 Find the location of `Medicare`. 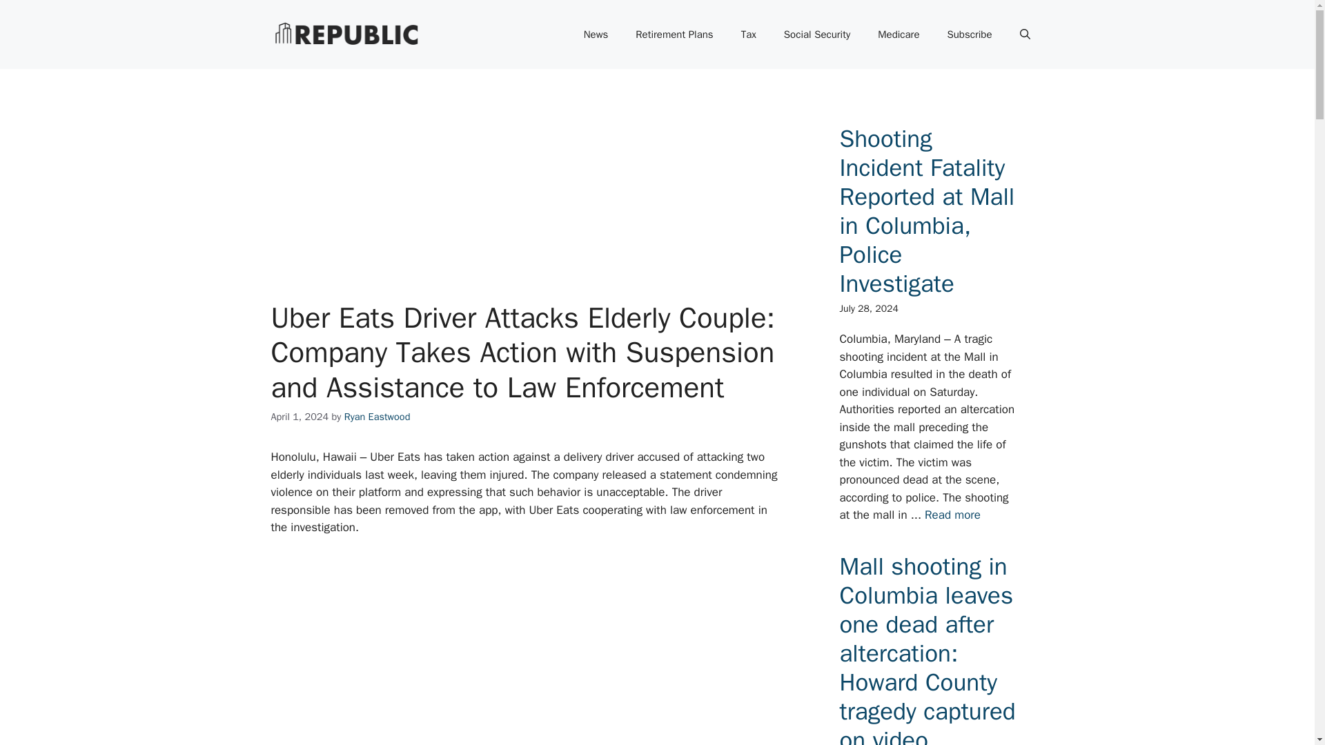

Medicare is located at coordinates (898, 34).